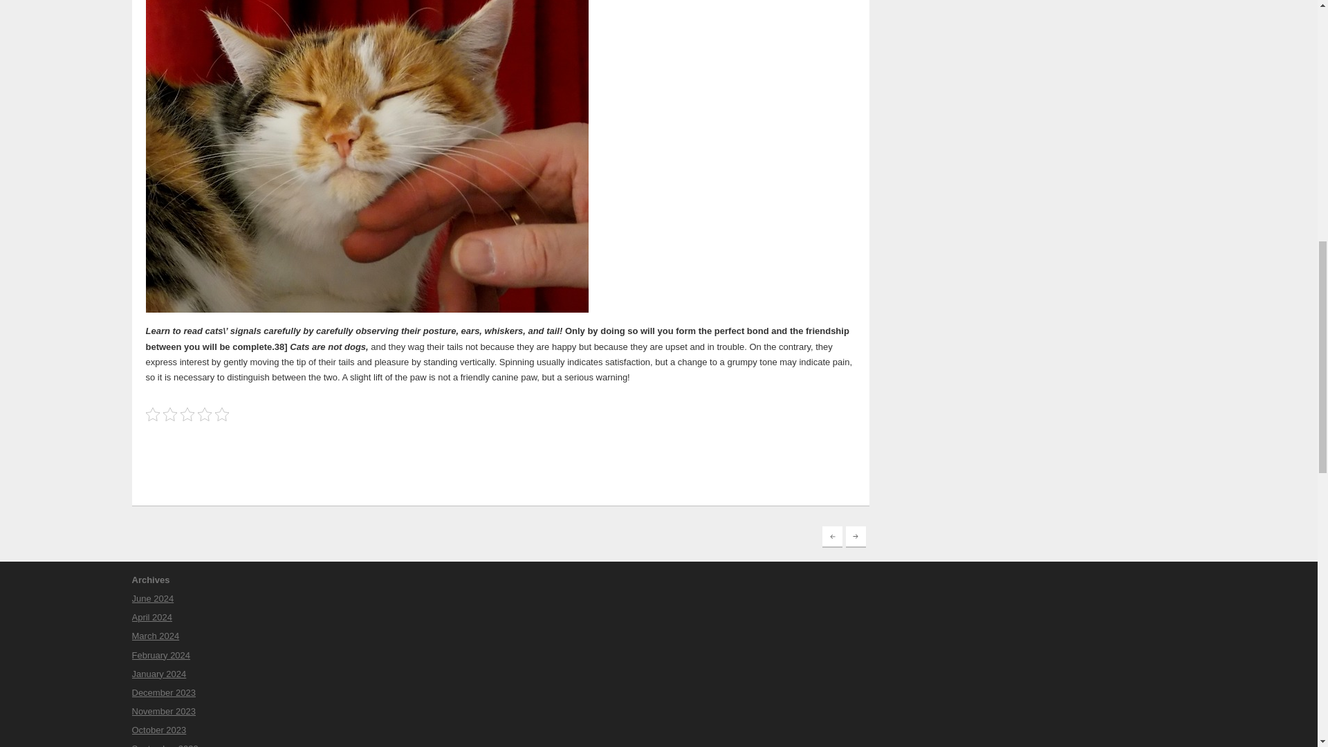  What do you see at coordinates (152, 617) in the screenshot?
I see `April 2024` at bounding box center [152, 617].